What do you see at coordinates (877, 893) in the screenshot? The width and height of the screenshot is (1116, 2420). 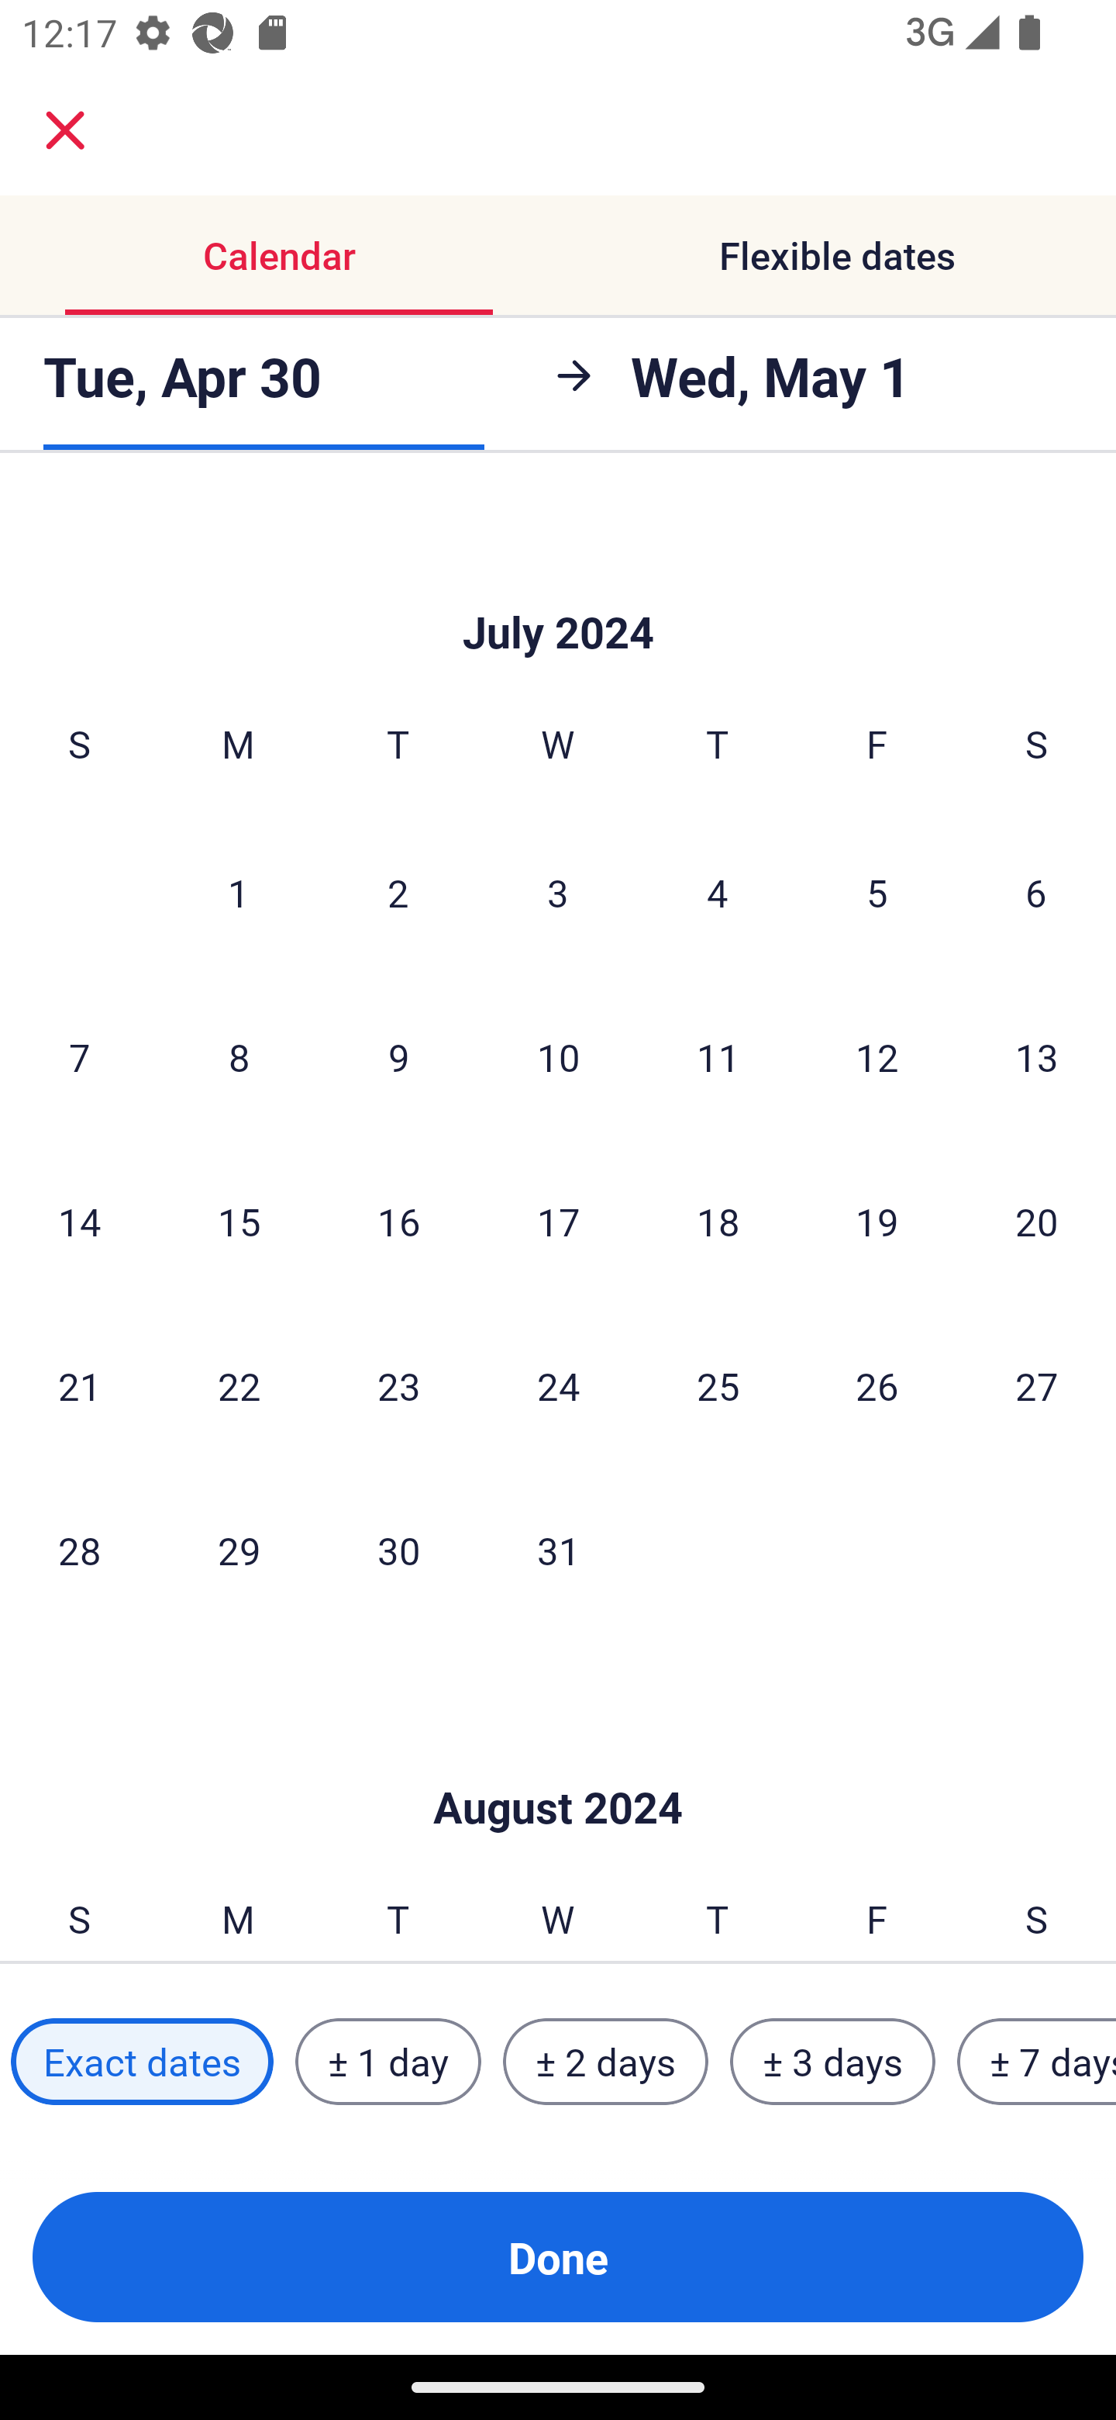 I see `5 Friday, July 5, 2024` at bounding box center [877, 893].